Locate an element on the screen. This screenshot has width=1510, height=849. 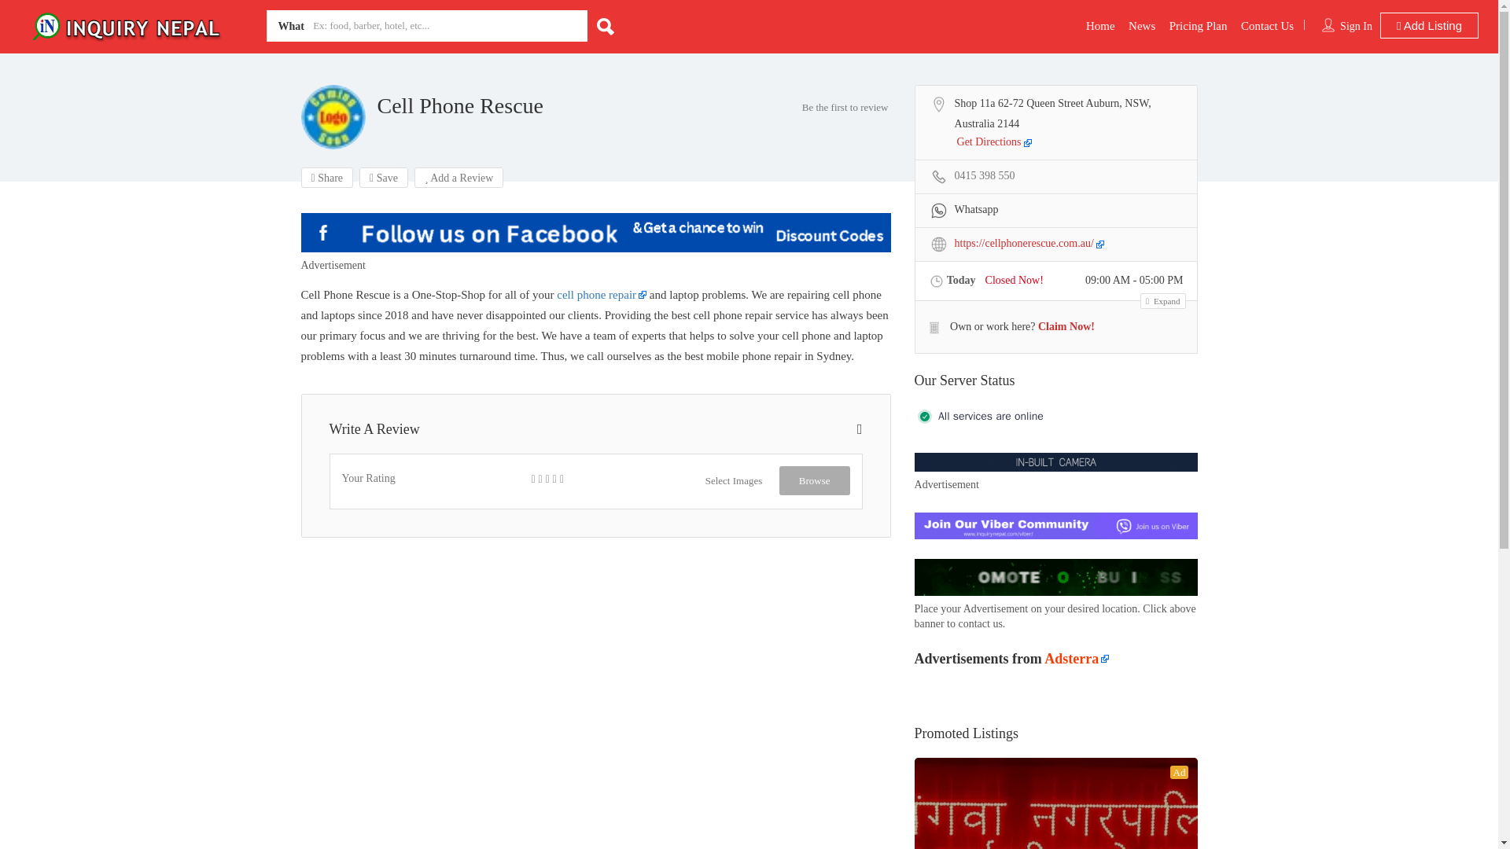
Get Directions is located at coordinates (994, 143).